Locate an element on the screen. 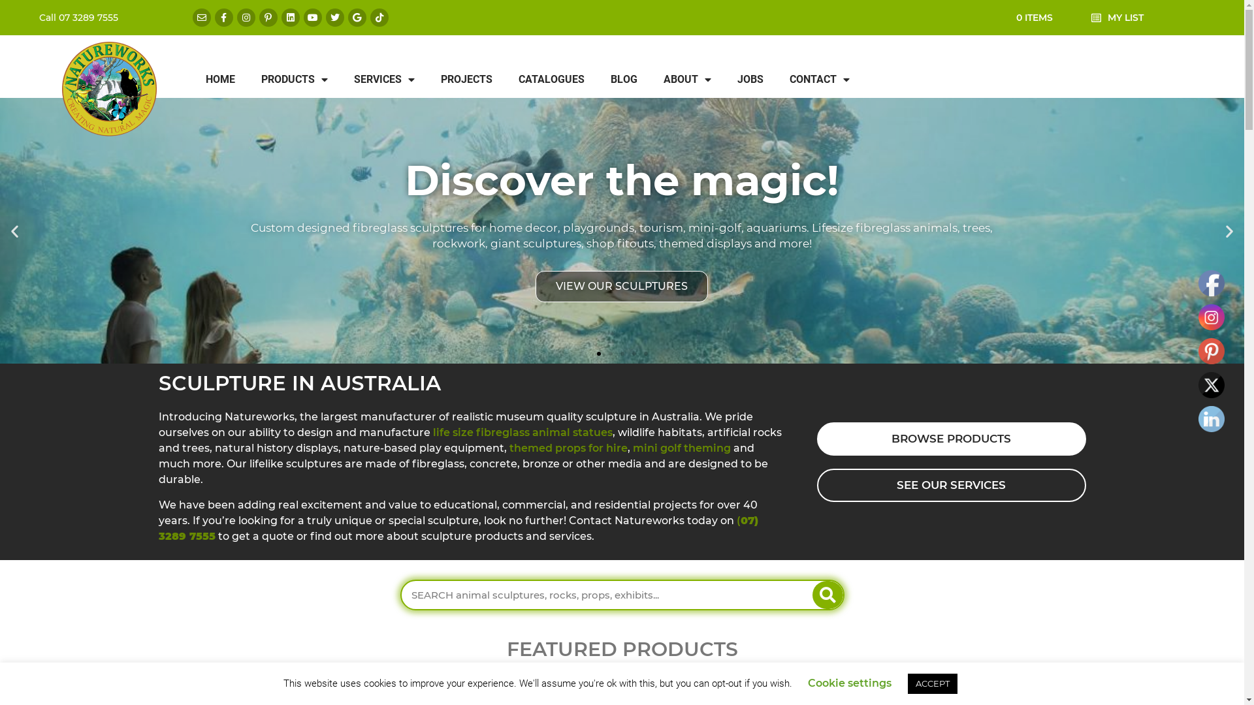 The image size is (1254, 705). Call 07 3289 7555 is located at coordinates (110, 17).